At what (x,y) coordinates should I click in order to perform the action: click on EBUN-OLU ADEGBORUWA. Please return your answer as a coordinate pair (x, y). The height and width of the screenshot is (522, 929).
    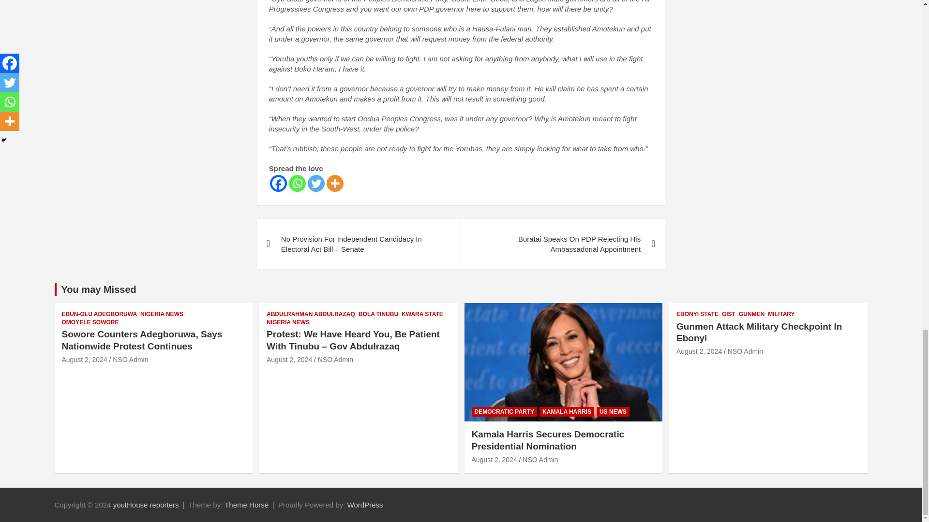
    Looking at the image, I should click on (100, 314).